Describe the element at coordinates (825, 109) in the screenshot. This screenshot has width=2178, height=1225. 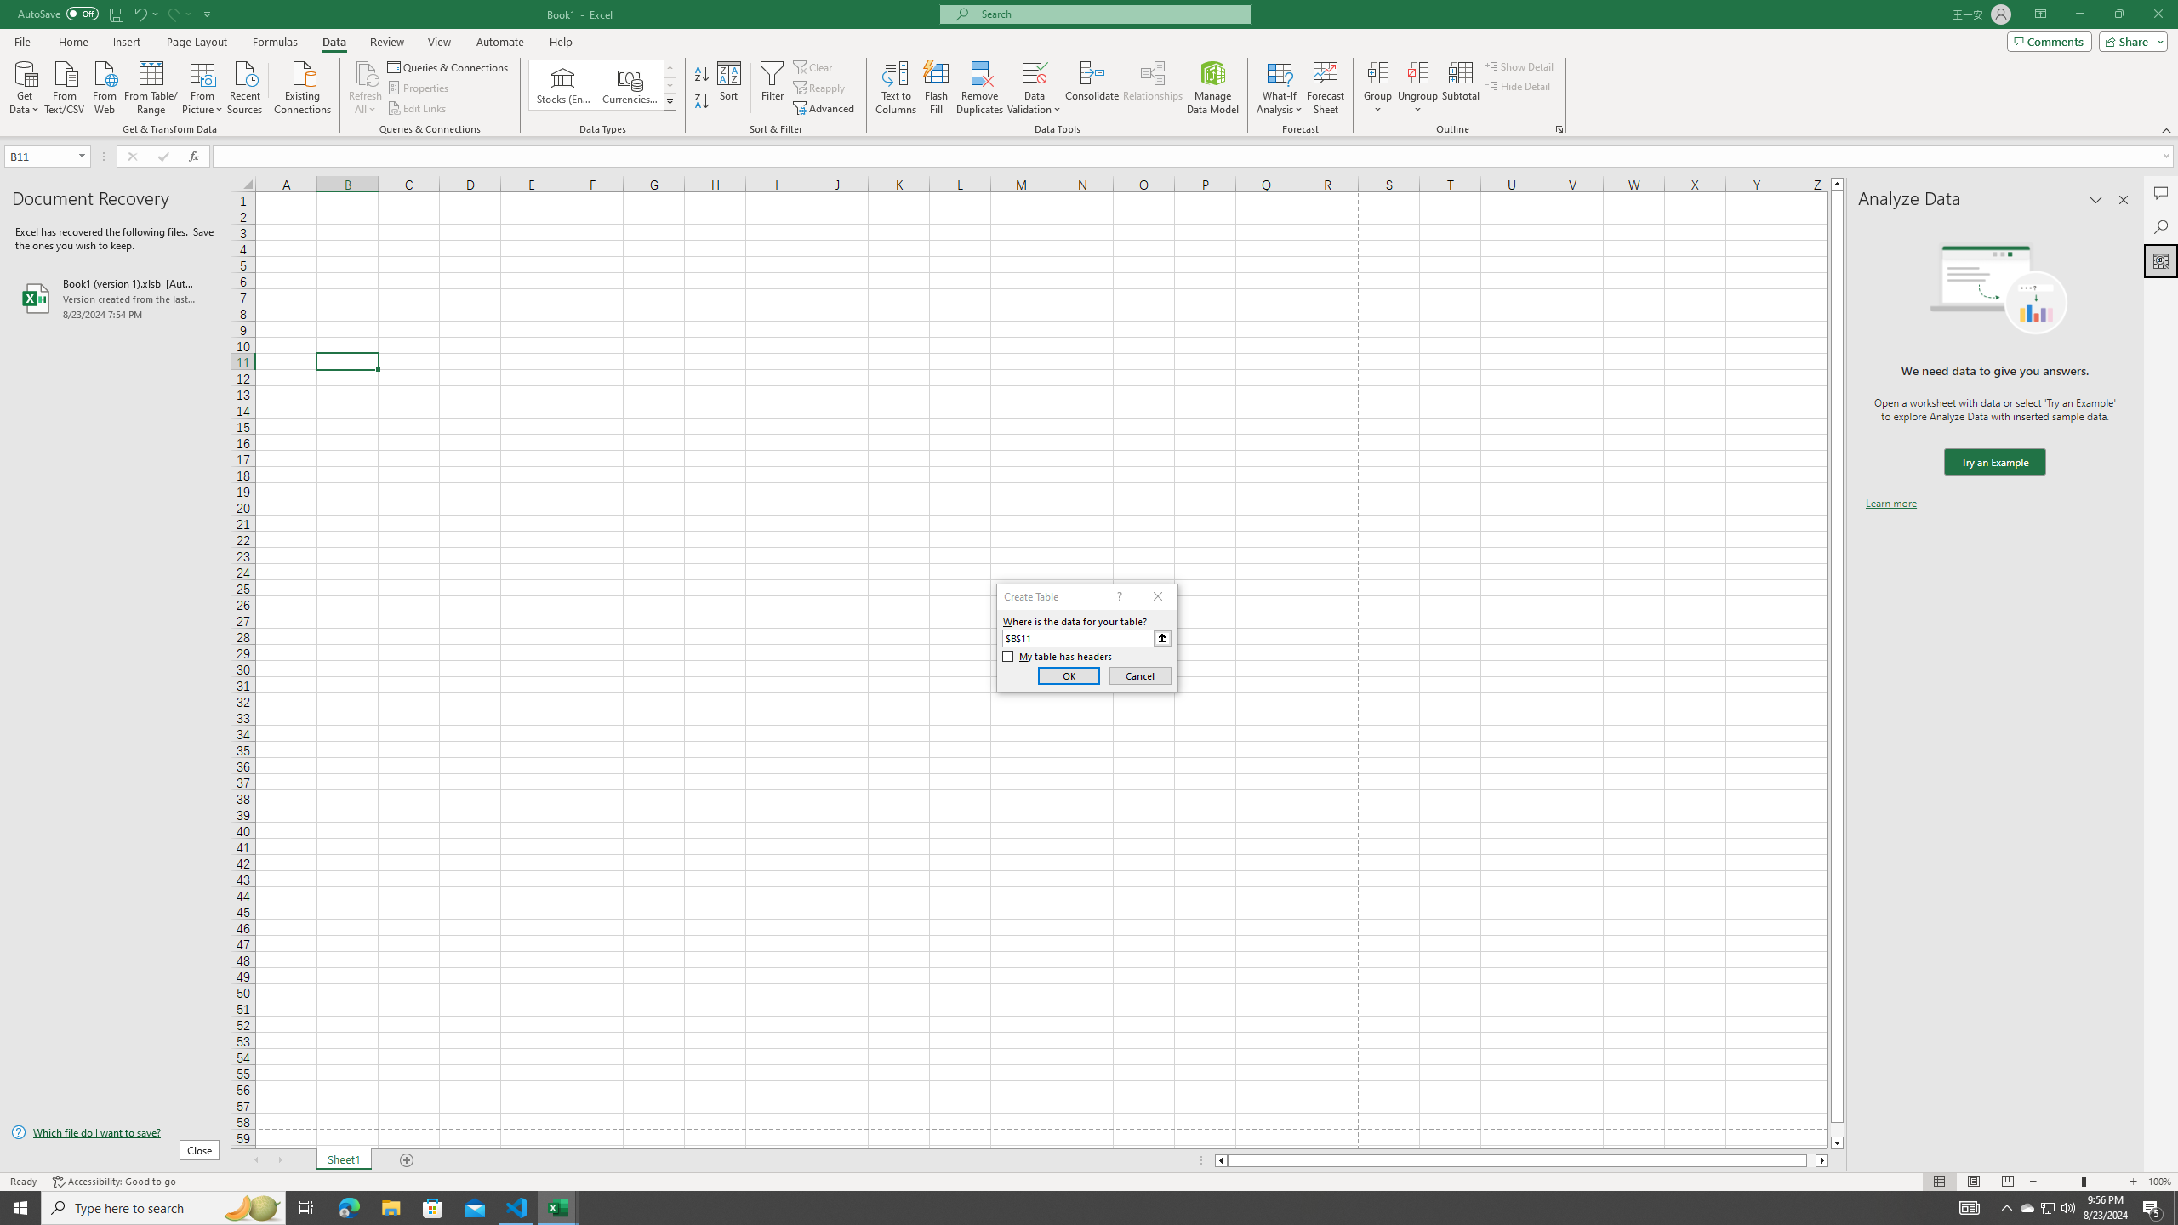
I see `Advanced...` at that location.